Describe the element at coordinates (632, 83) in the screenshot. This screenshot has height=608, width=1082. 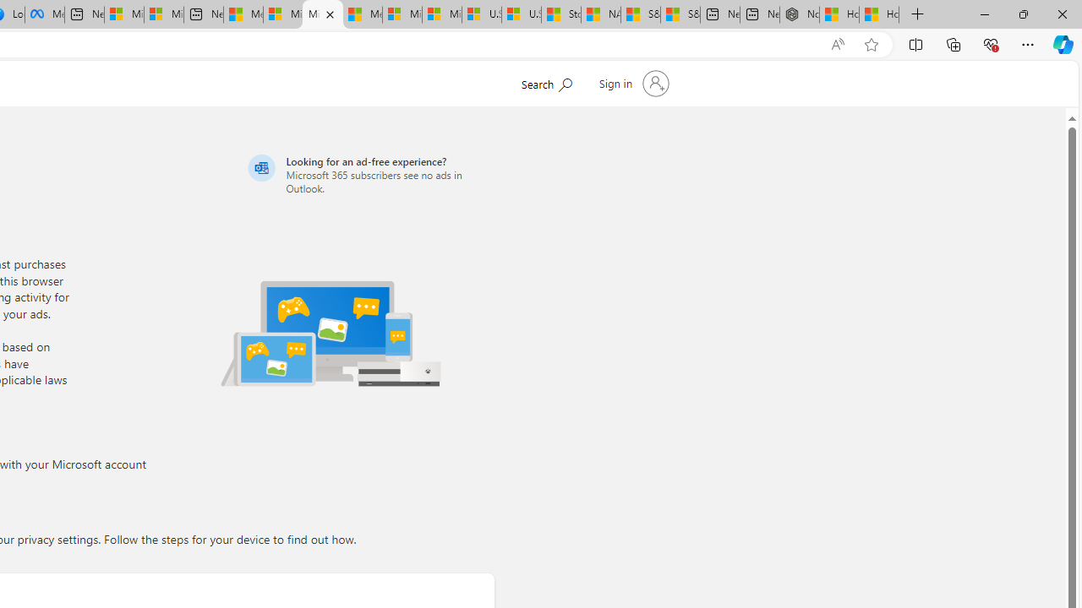
I see `Sign in to your account` at that location.